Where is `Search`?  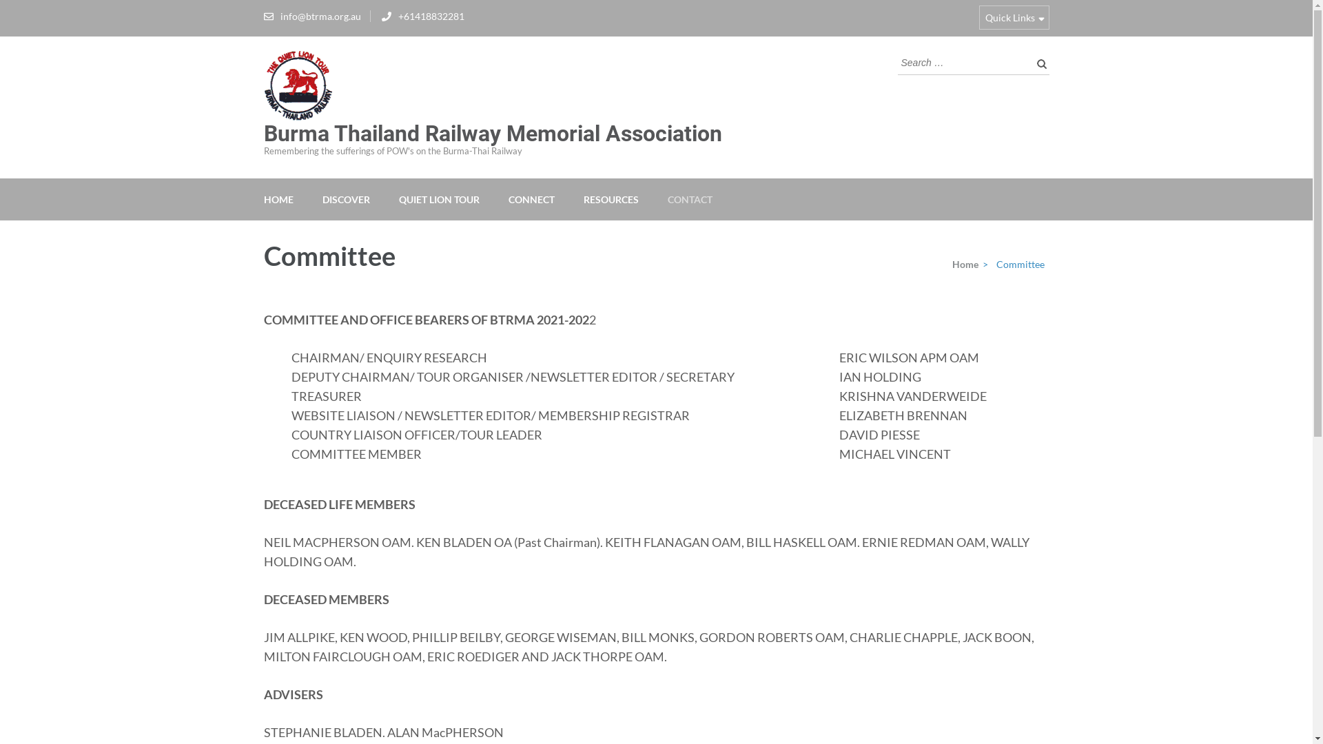
Search is located at coordinates (1038, 63).